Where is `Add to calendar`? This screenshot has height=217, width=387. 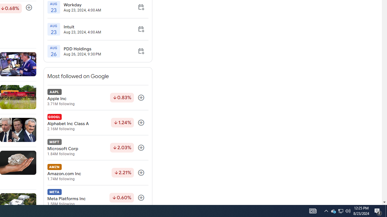
Add to calendar is located at coordinates (141, 51).